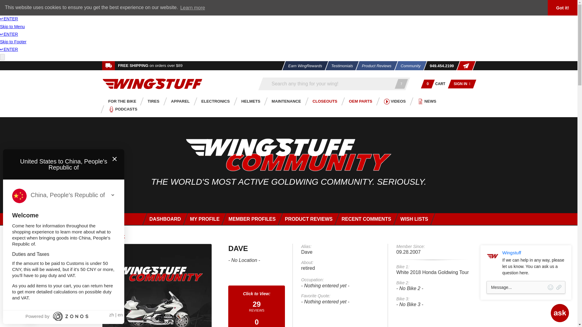 The height and width of the screenshot is (327, 582). I want to click on 949.454.2199, so click(440, 65).